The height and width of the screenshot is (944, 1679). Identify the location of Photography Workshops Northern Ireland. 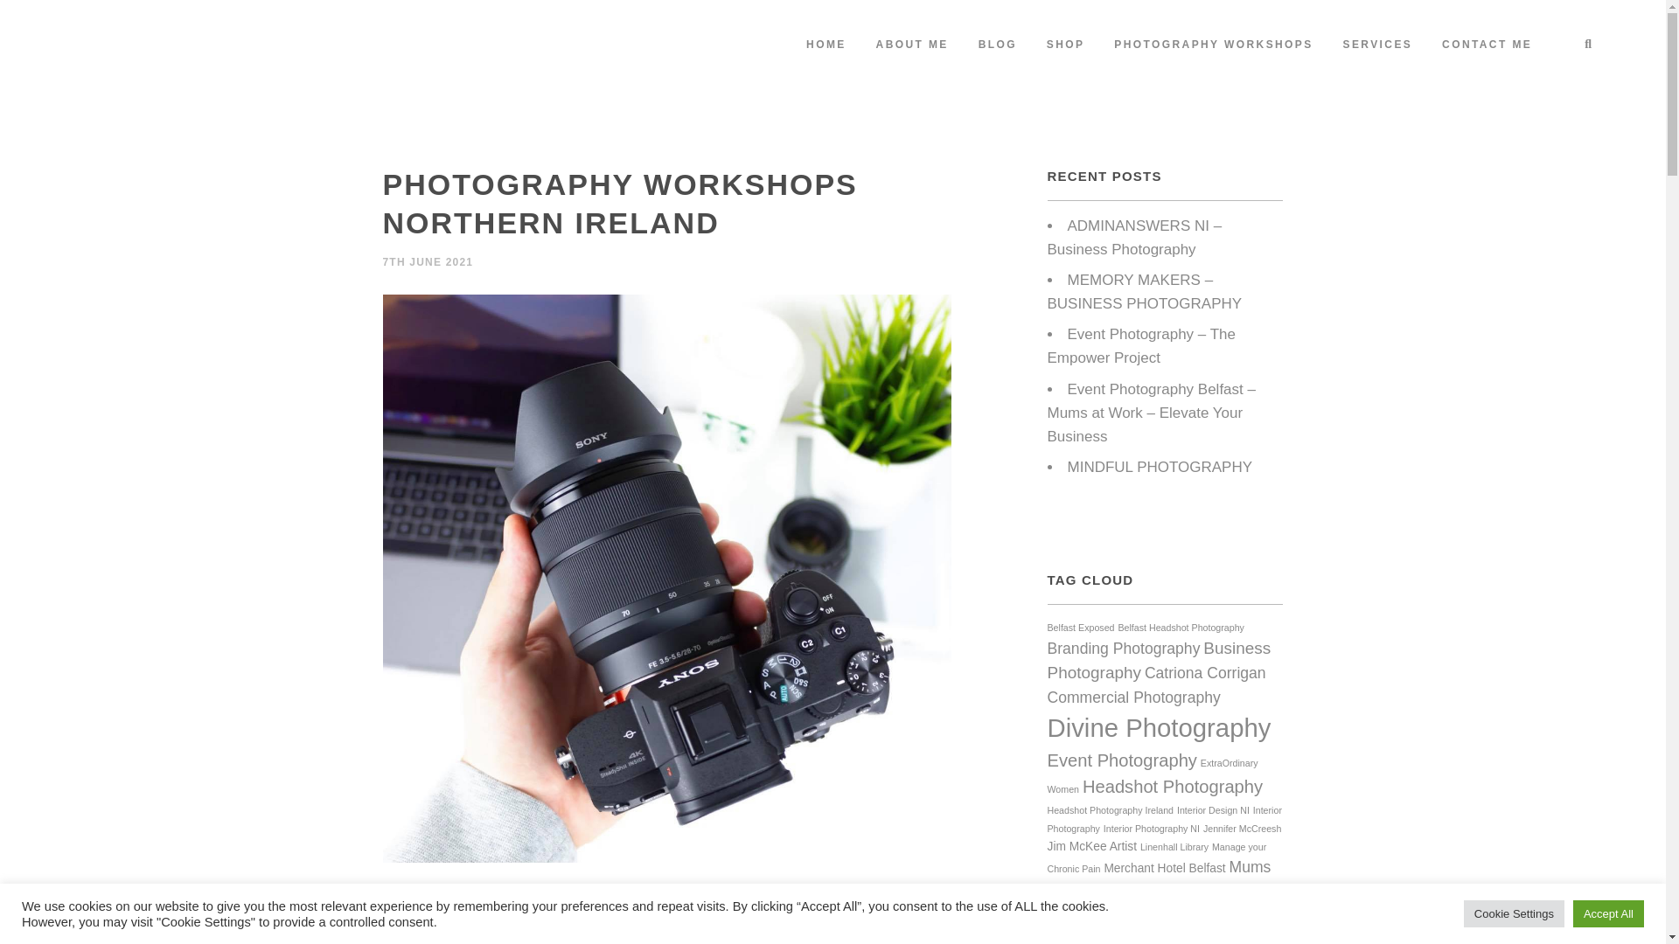
(519, 900).